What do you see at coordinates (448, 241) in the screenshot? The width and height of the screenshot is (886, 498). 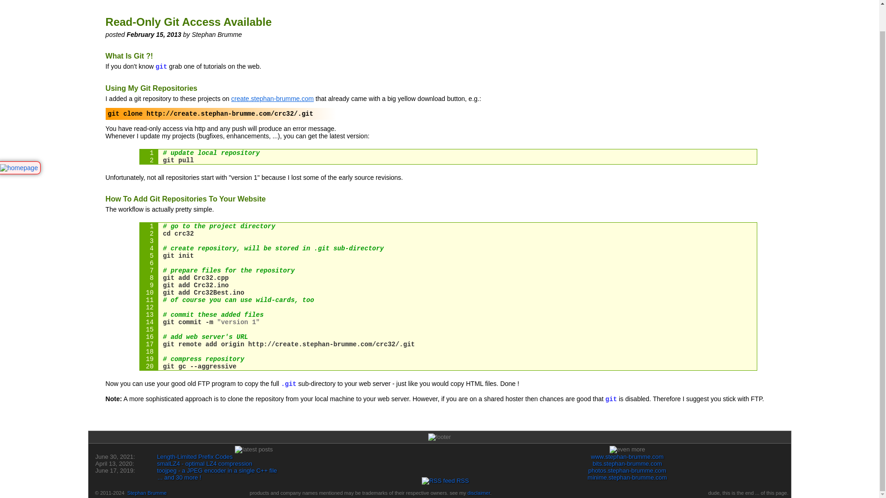 I see `line 3` at bounding box center [448, 241].